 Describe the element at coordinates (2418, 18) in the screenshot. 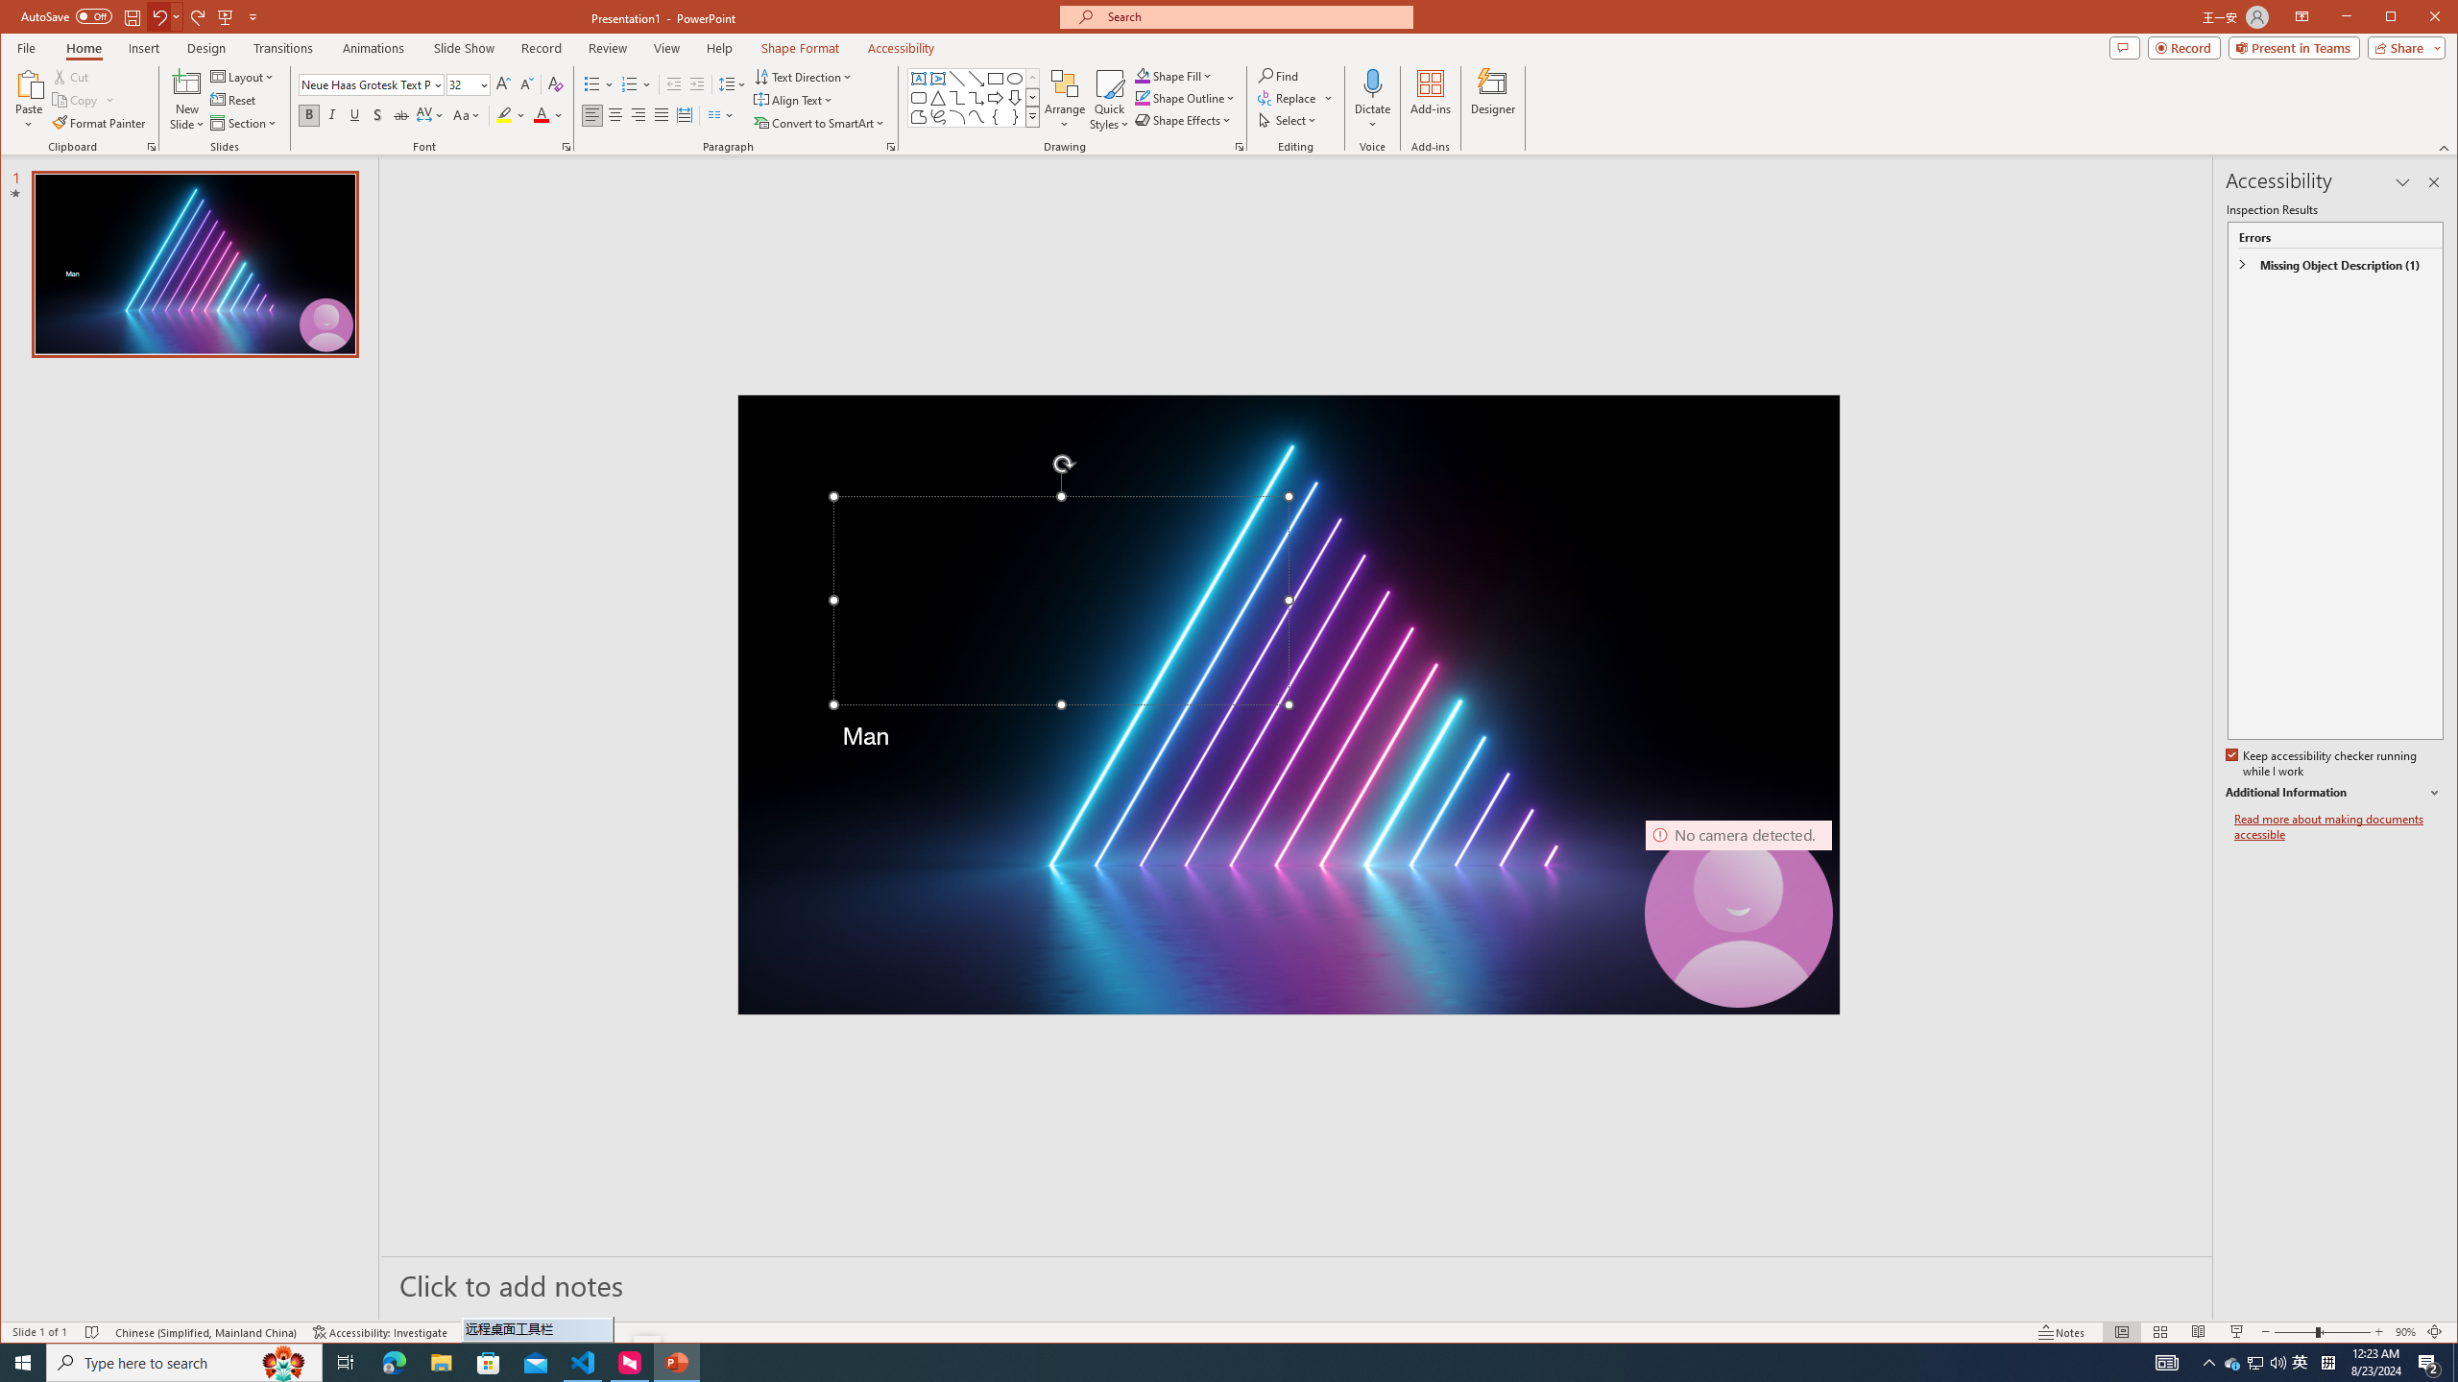

I see `Maximize` at that location.